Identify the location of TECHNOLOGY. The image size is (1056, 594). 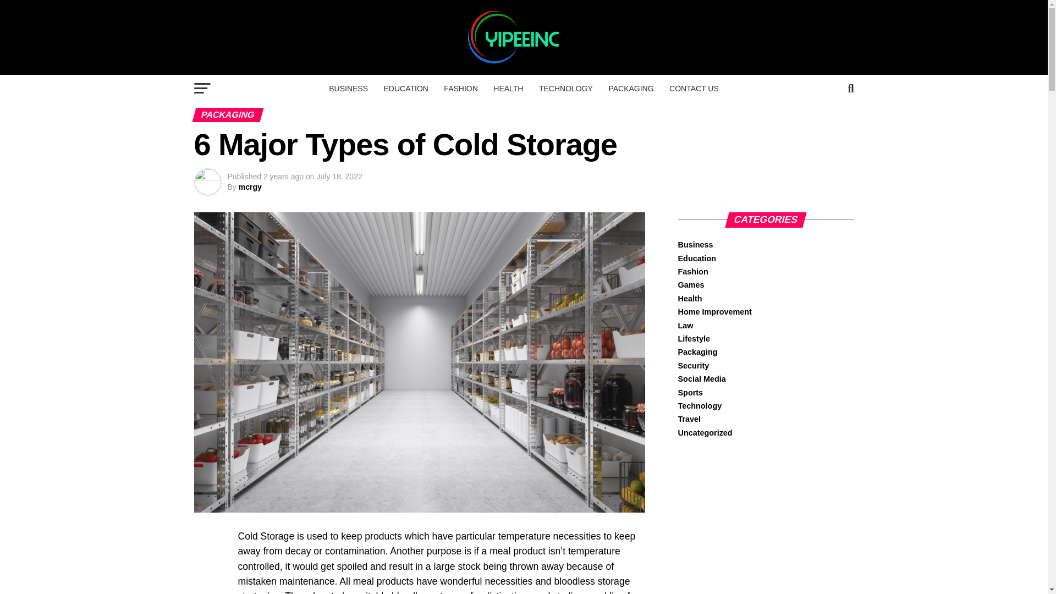
(565, 88).